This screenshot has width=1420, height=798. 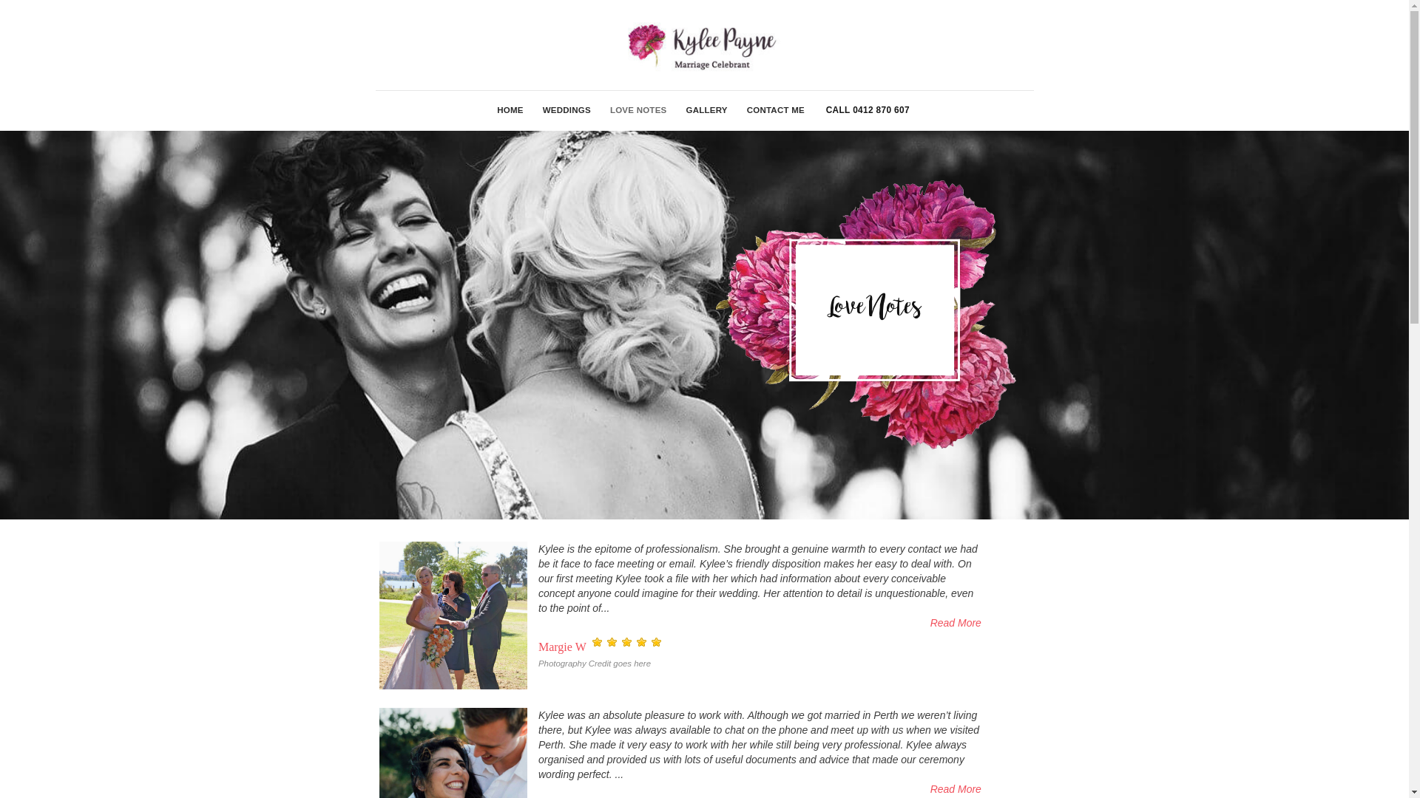 I want to click on GALLERY, so click(x=706, y=111).